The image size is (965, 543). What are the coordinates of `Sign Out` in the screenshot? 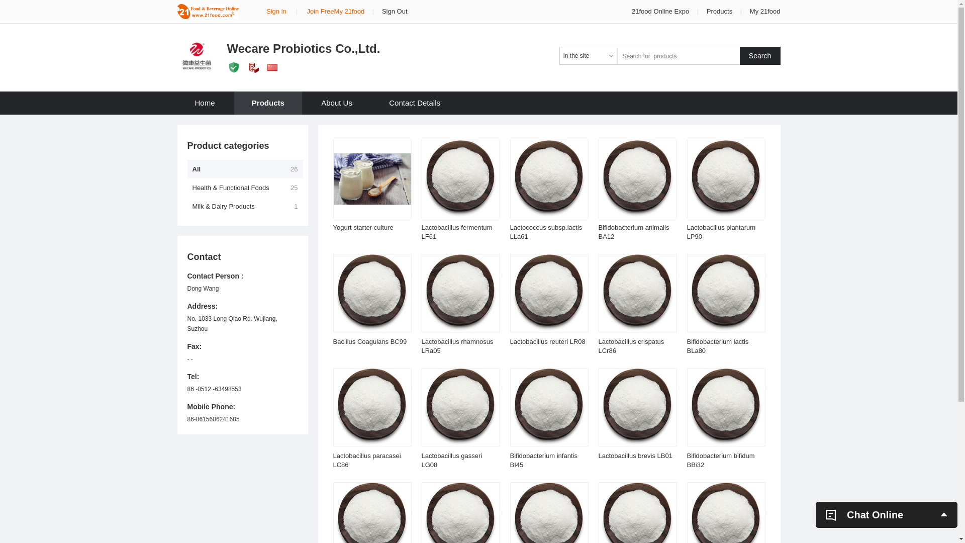 It's located at (395, 11).